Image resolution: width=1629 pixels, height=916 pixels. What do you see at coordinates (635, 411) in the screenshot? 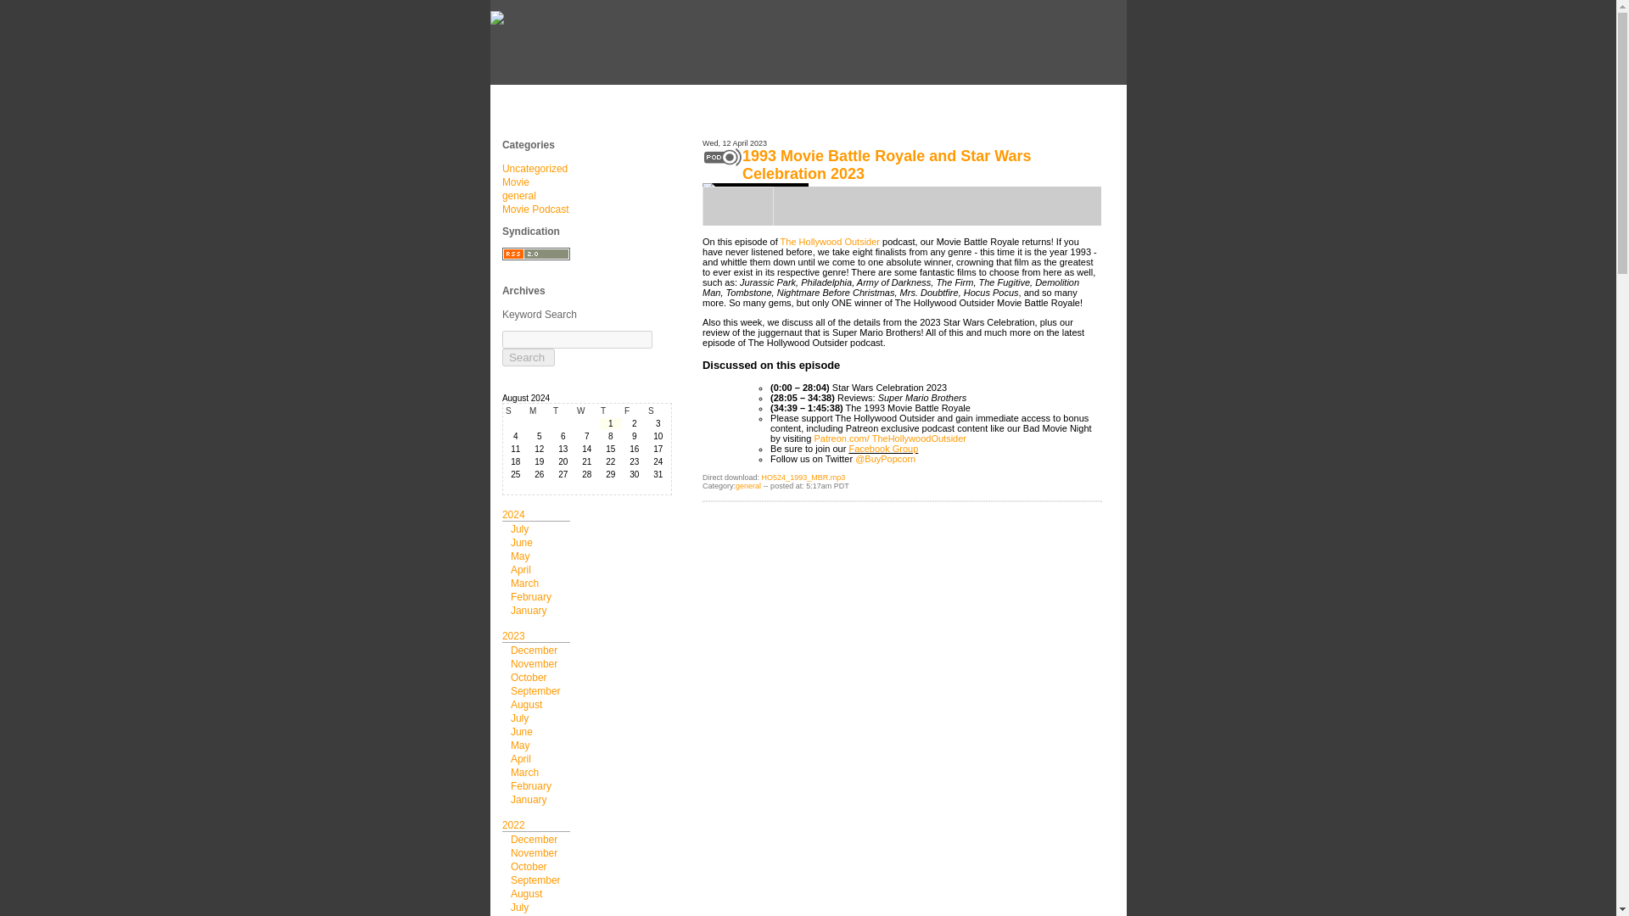
I see `Friday` at bounding box center [635, 411].